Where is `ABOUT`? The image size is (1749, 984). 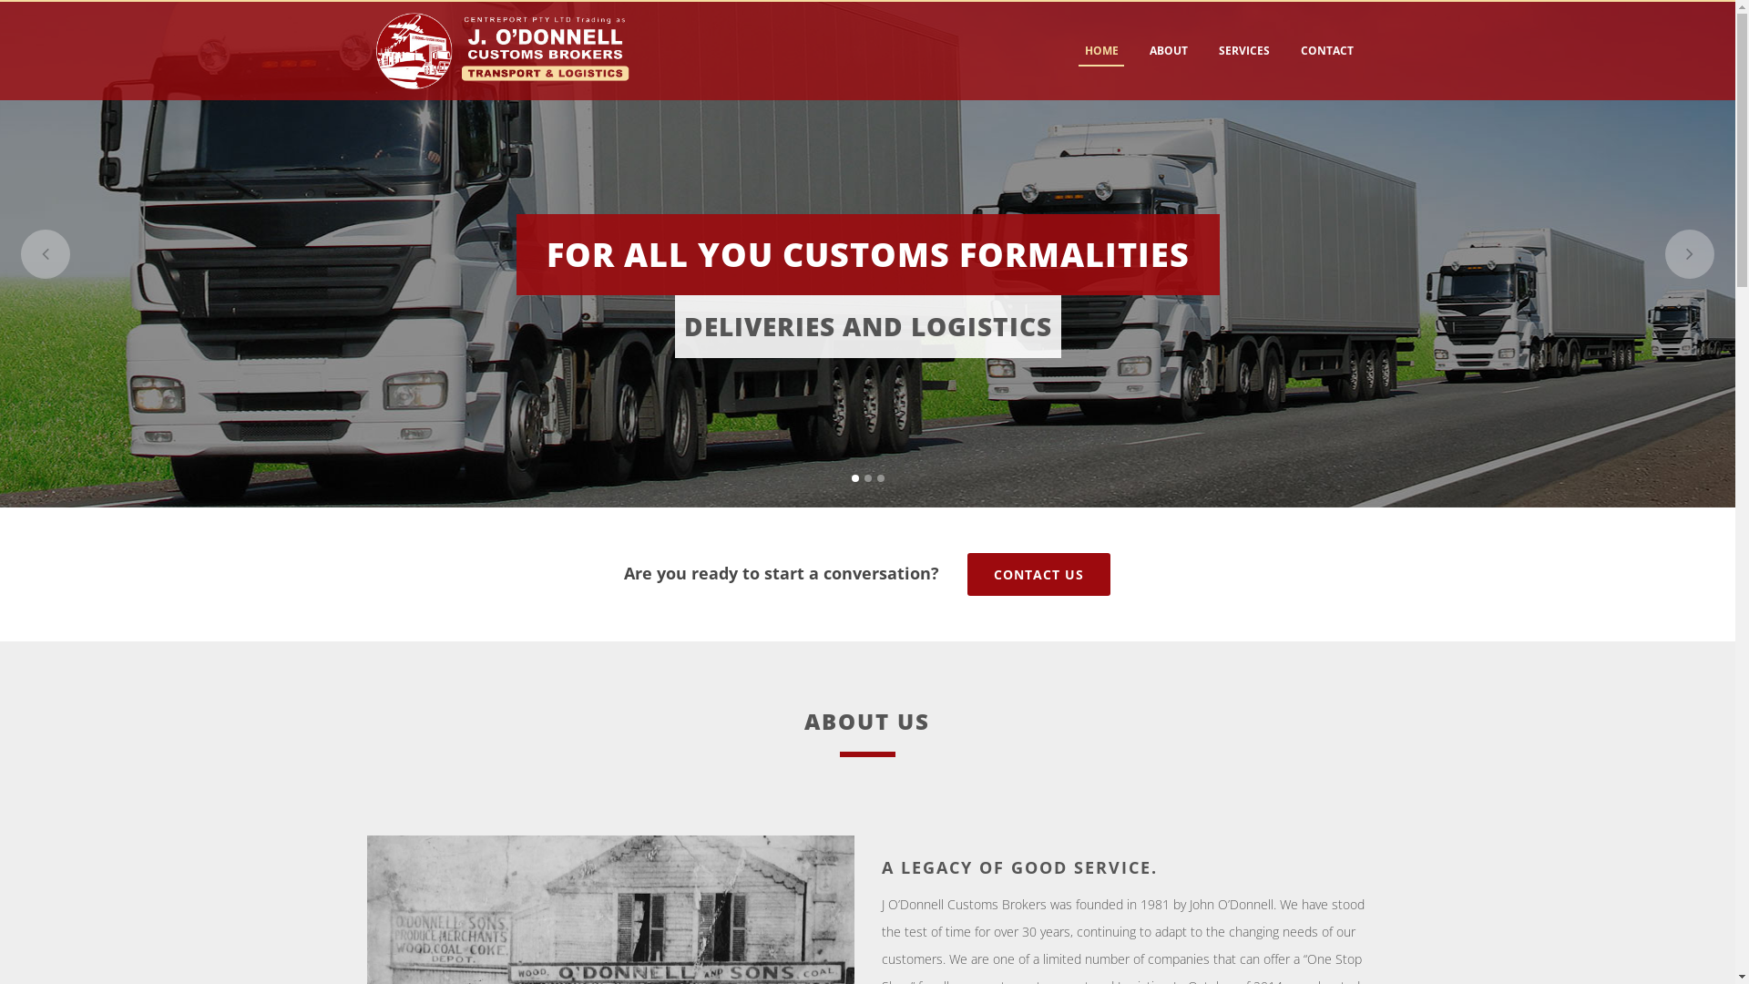
ABOUT is located at coordinates (1168, 51).